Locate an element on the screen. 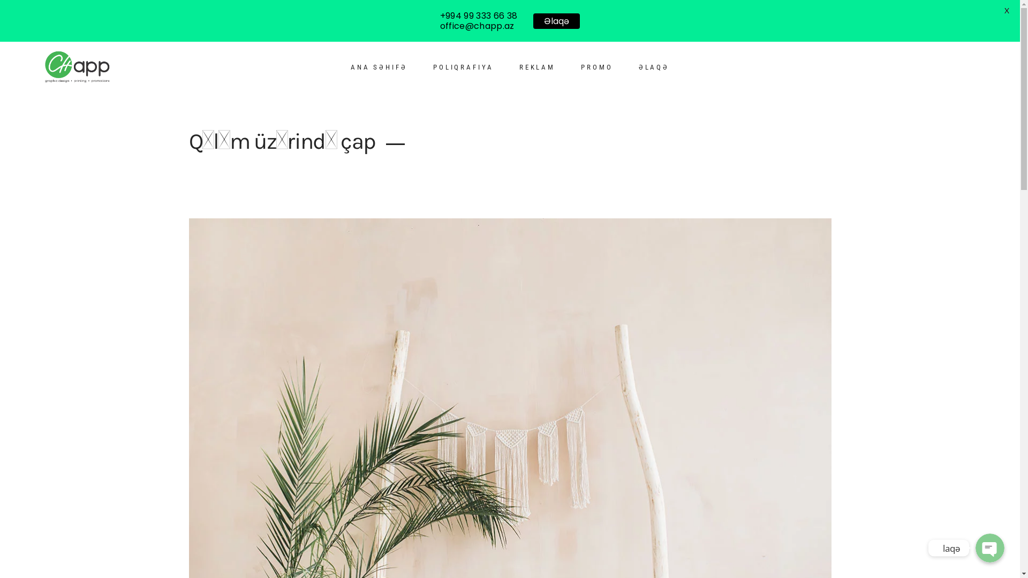 Image resolution: width=1028 pixels, height=578 pixels. POLIQRAFIYA is located at coordinates (464, 67).